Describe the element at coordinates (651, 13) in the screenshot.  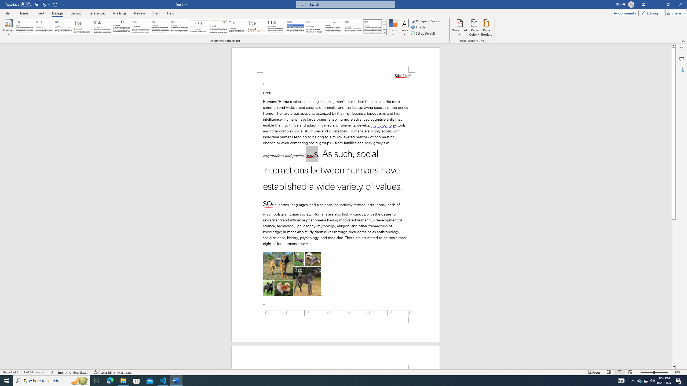
I see `Editing` at that location.